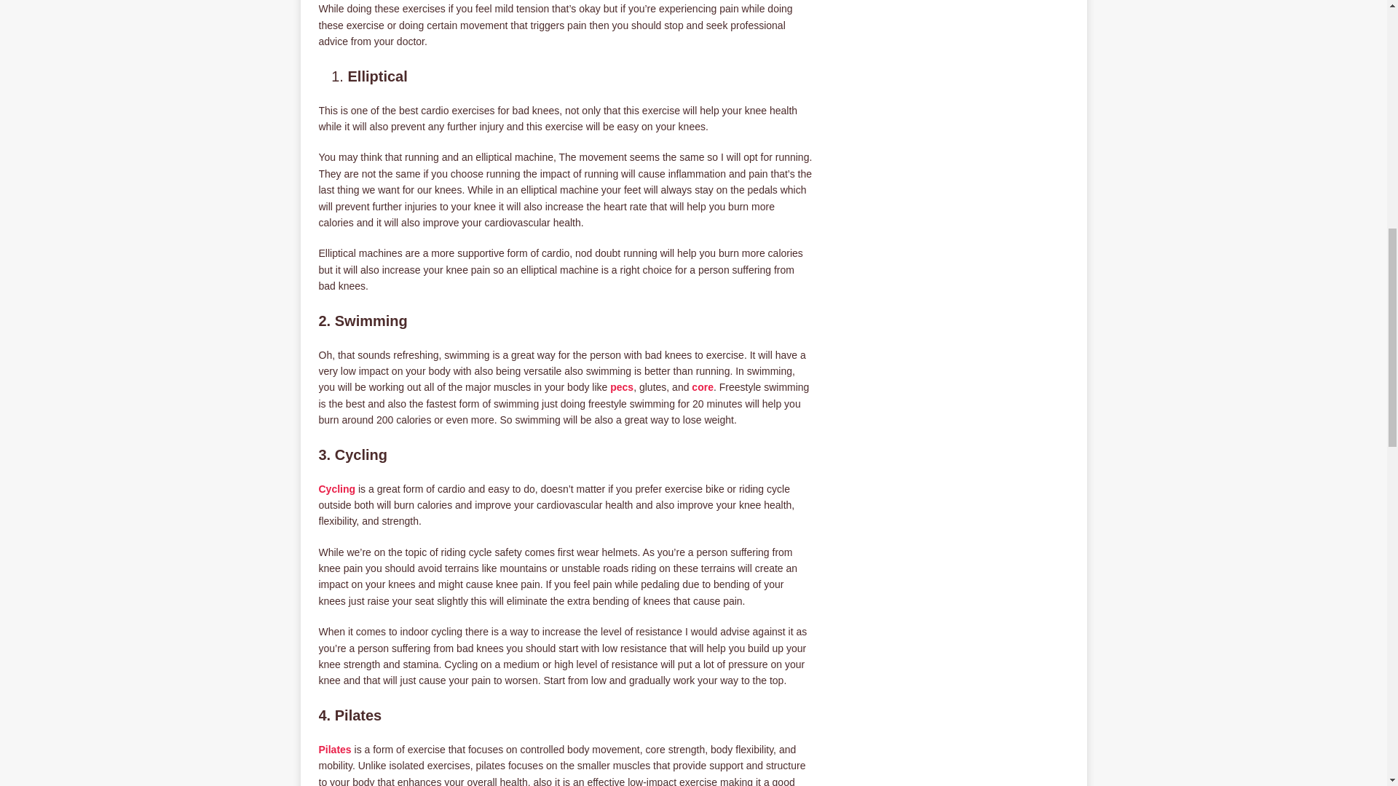 The height and width of the screenshot is (786, 1398). What do you see at coordinates (335, 749) in the screenshot?
I see `Pilates` at bounding box center [335, 749].